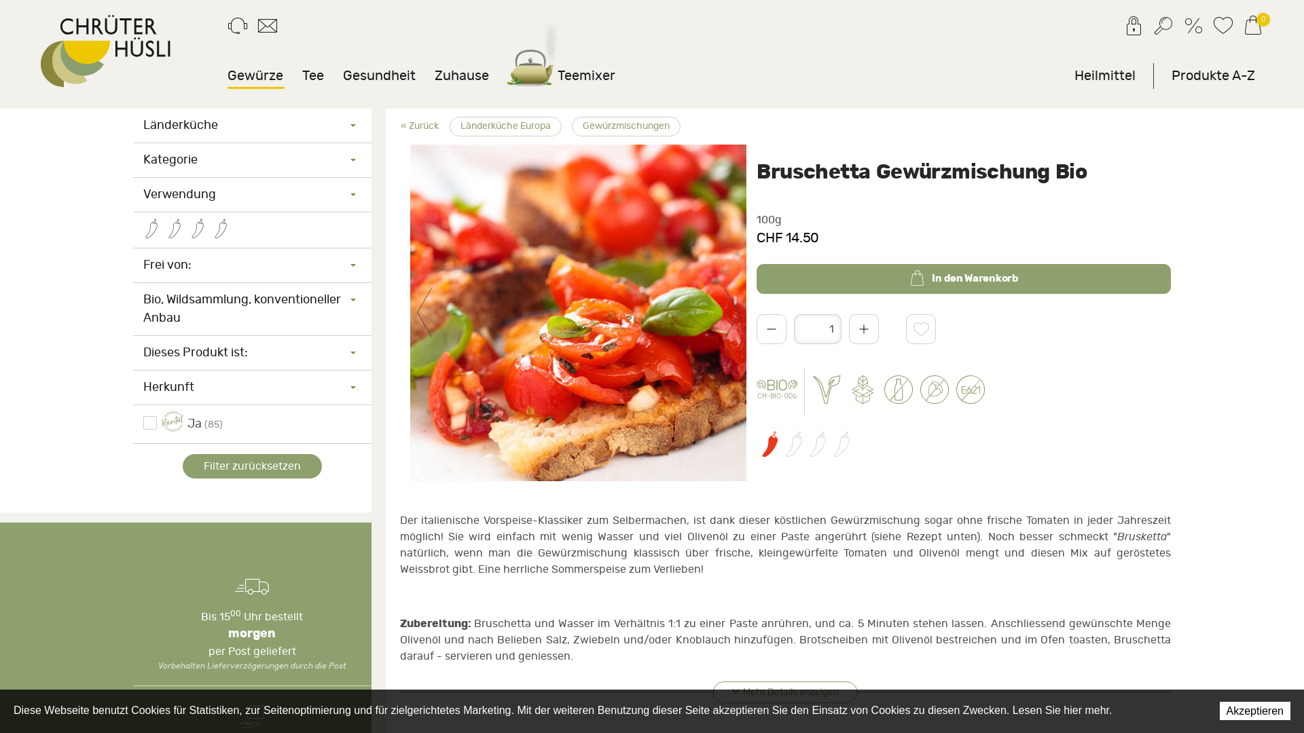 The width and height of the screenshot is (1304, 733). Describe the element at coordinates (785, 692) in the screenshot. I see `Mehr Details anzeigen` at that location.